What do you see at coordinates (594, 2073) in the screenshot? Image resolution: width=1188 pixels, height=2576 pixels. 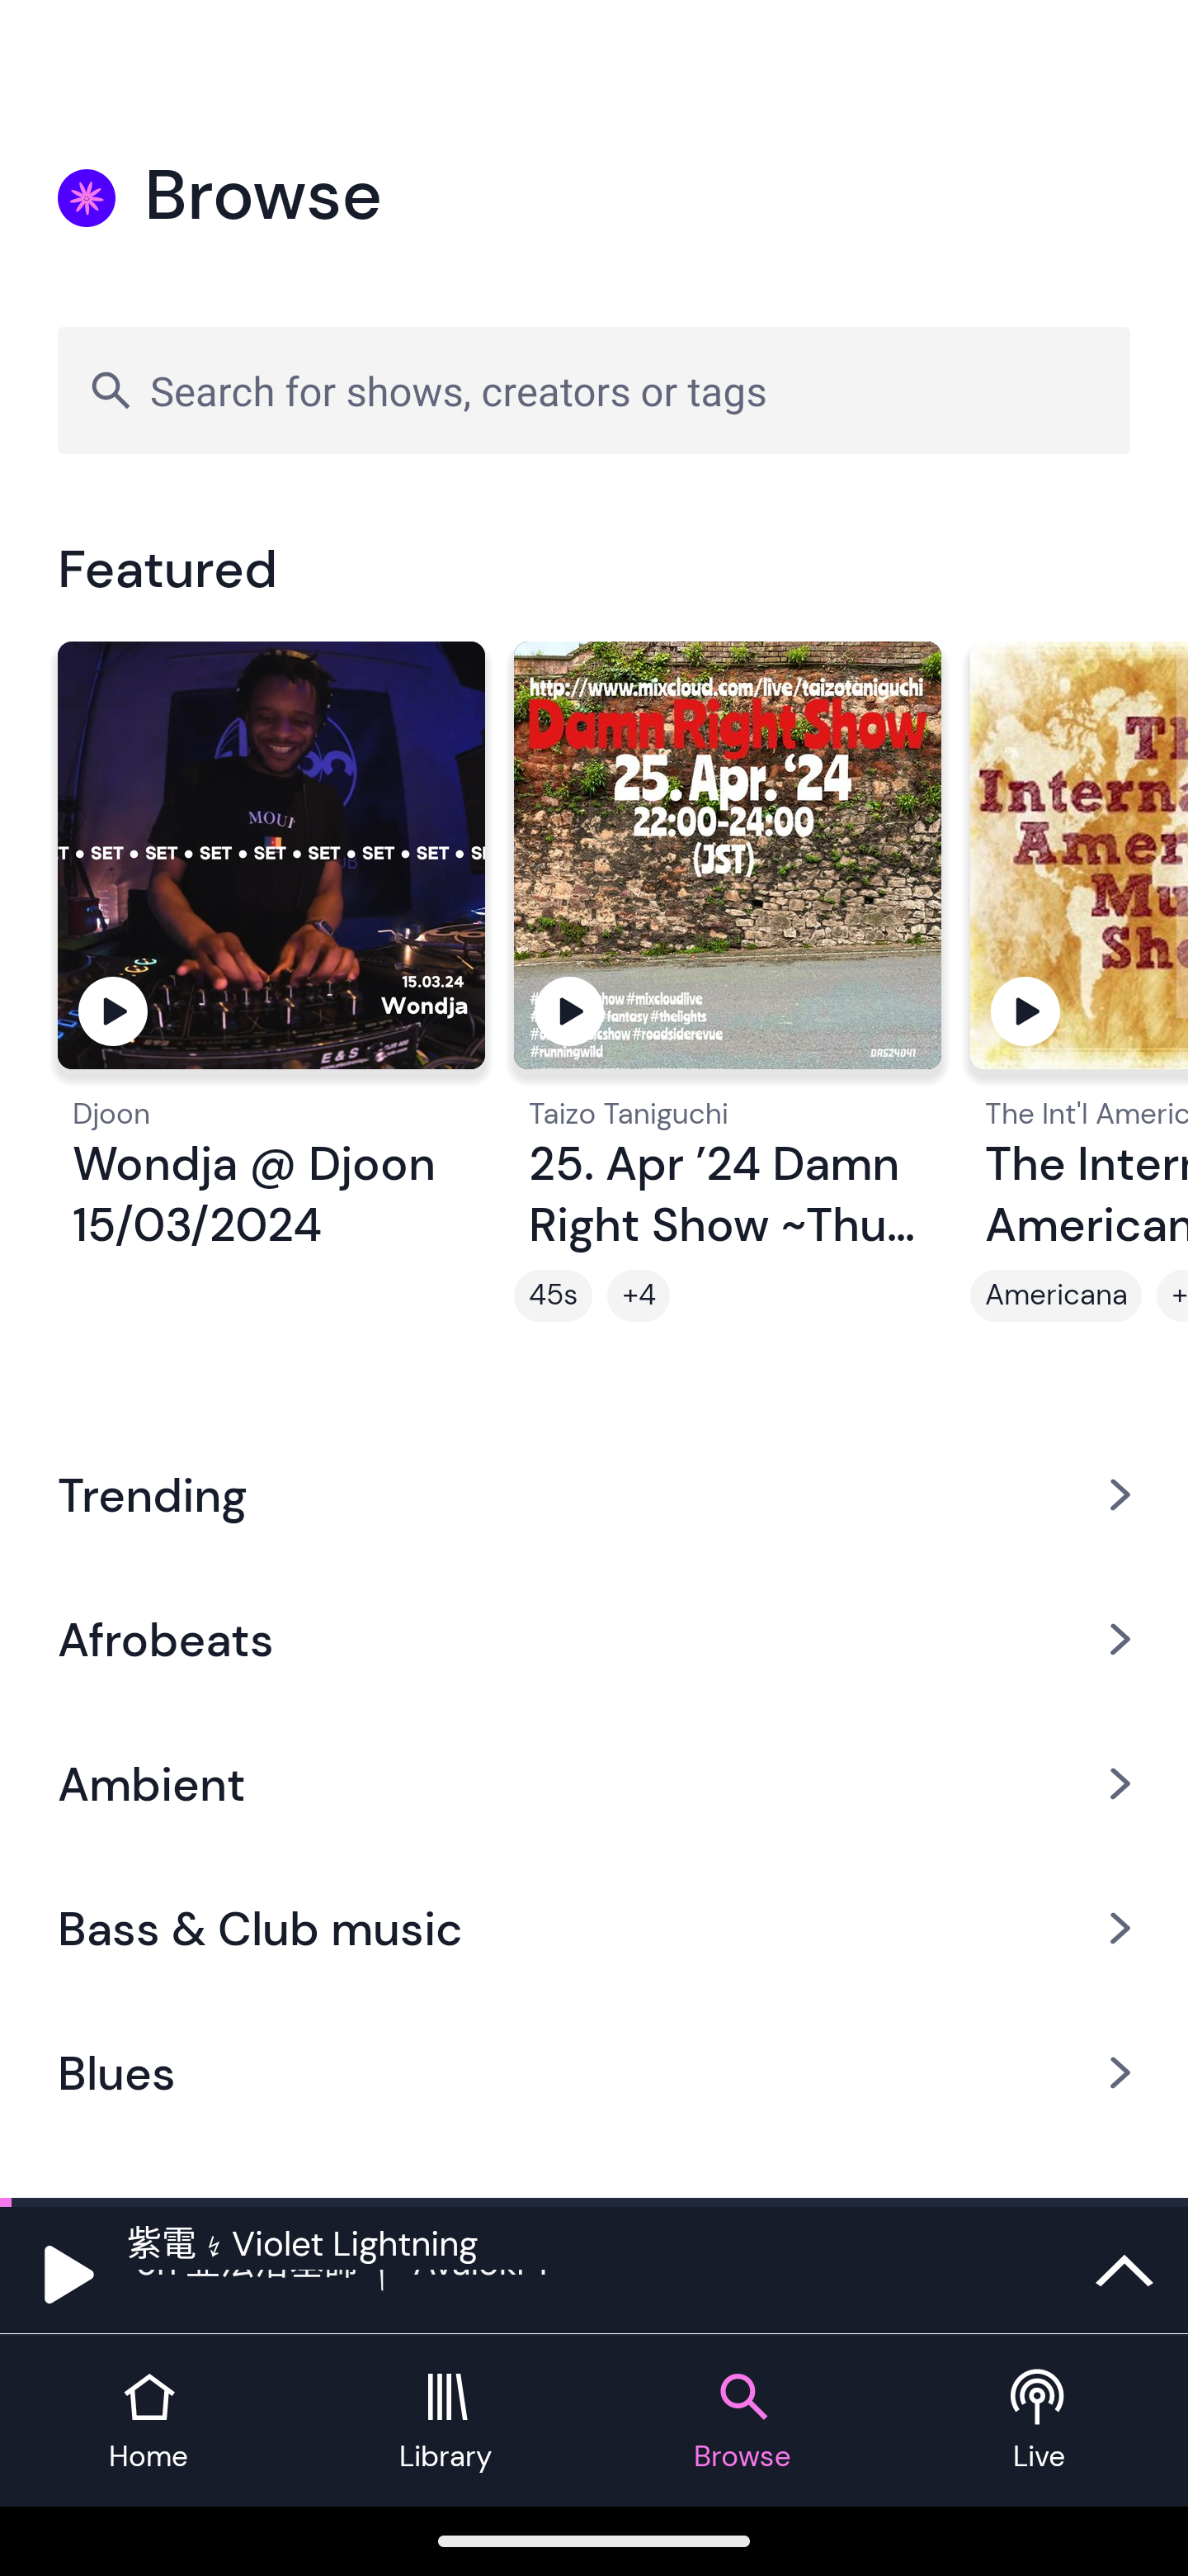 I see `Blues` at bounding box center [594, 2073].